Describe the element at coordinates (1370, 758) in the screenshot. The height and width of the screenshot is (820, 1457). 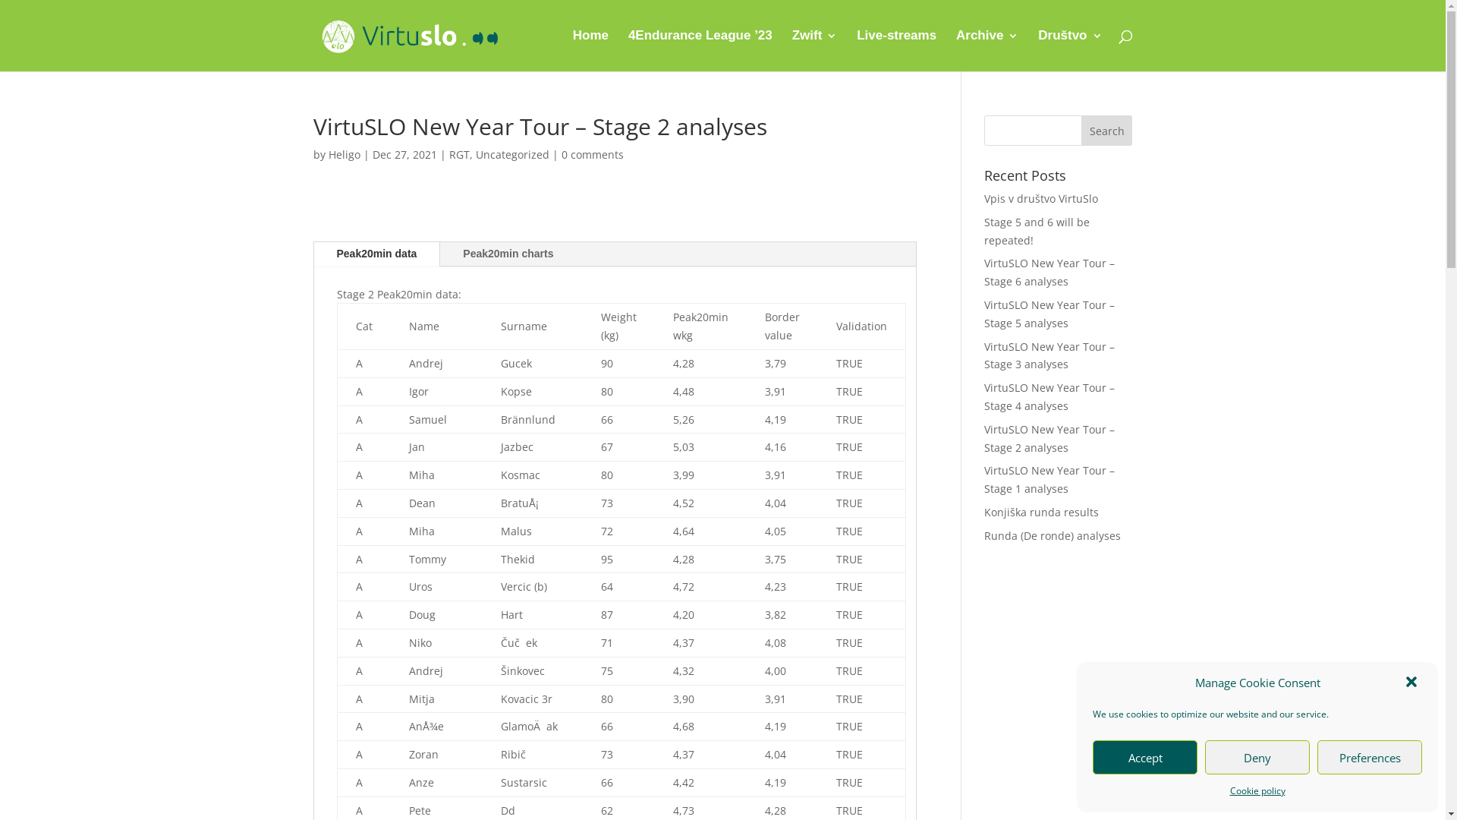
I see `Preferences` at that location.